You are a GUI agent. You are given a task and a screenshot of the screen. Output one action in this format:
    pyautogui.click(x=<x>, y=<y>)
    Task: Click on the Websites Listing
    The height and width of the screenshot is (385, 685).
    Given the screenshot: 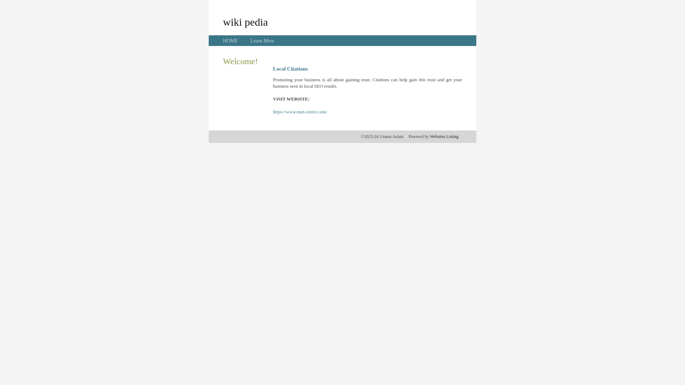 What is the action you would take?
    pyautogui.click(x=444, y=137)
    